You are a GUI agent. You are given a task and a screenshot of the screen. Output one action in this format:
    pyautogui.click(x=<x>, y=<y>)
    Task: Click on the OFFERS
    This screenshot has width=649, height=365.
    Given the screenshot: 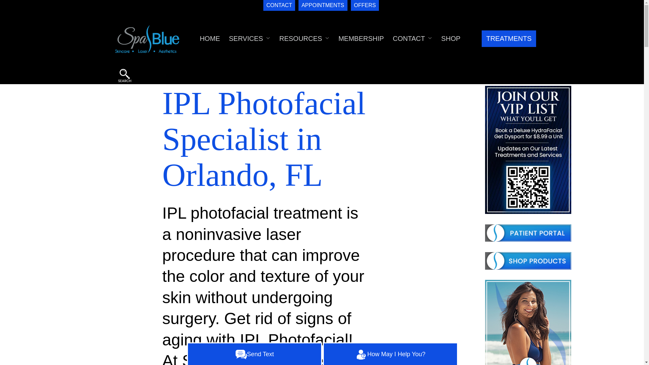 What is the action you would take?
    pyautogui.click(x=365, y=5)
    